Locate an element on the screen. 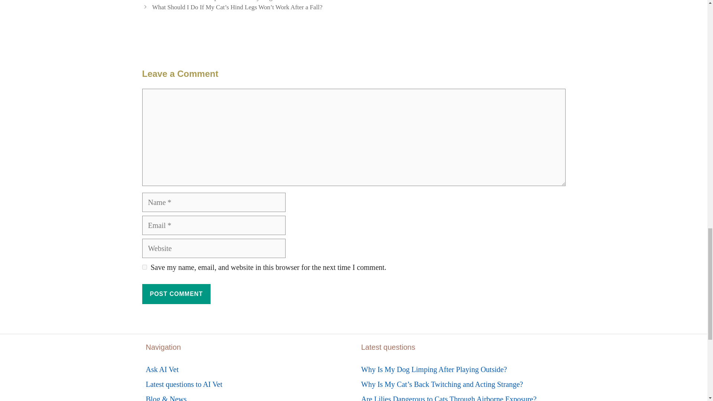 The height and width of the screenshot is (401, 713). Ask AI Vet is located at coordinates (162, 369).